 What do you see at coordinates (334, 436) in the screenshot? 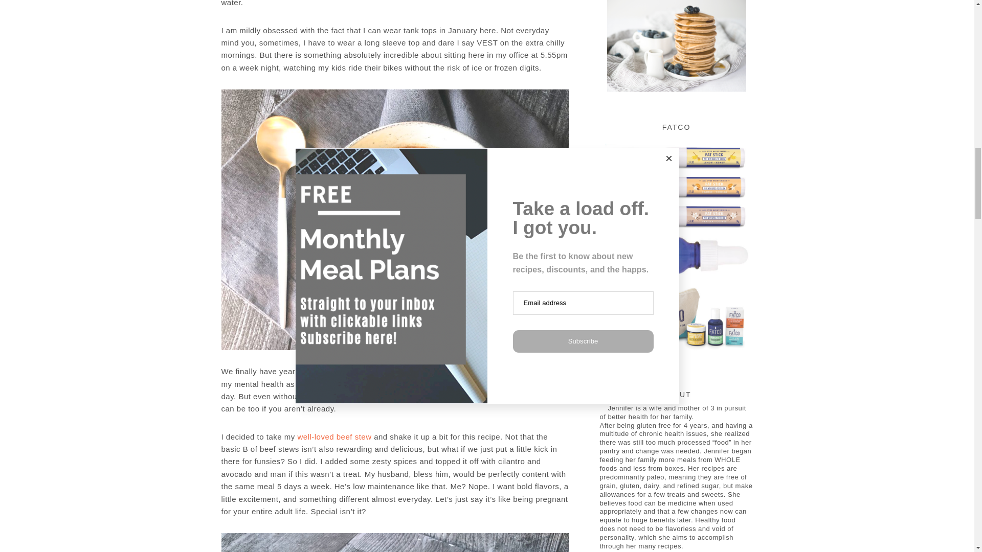
I see `well-loved beef stew` at bounding box center [334, 436].